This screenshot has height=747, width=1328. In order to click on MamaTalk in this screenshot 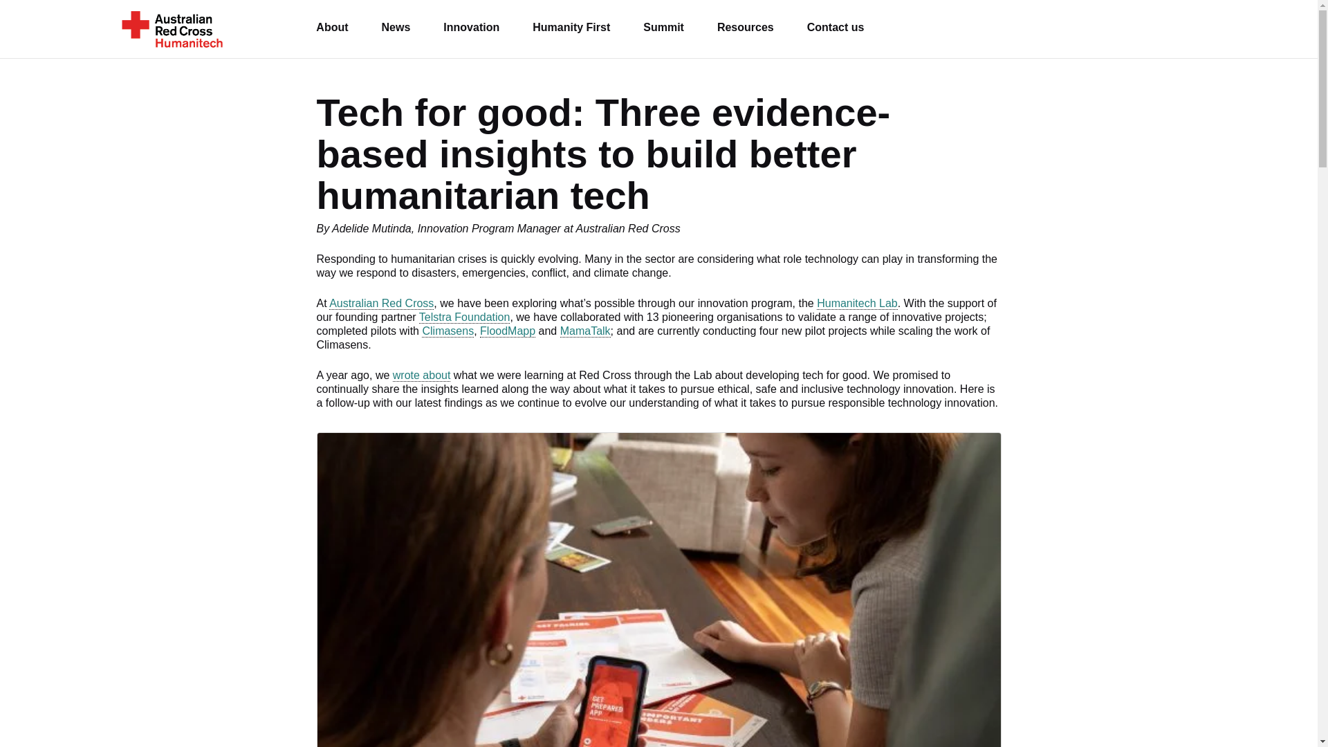, I will do `click(585, 331)`.